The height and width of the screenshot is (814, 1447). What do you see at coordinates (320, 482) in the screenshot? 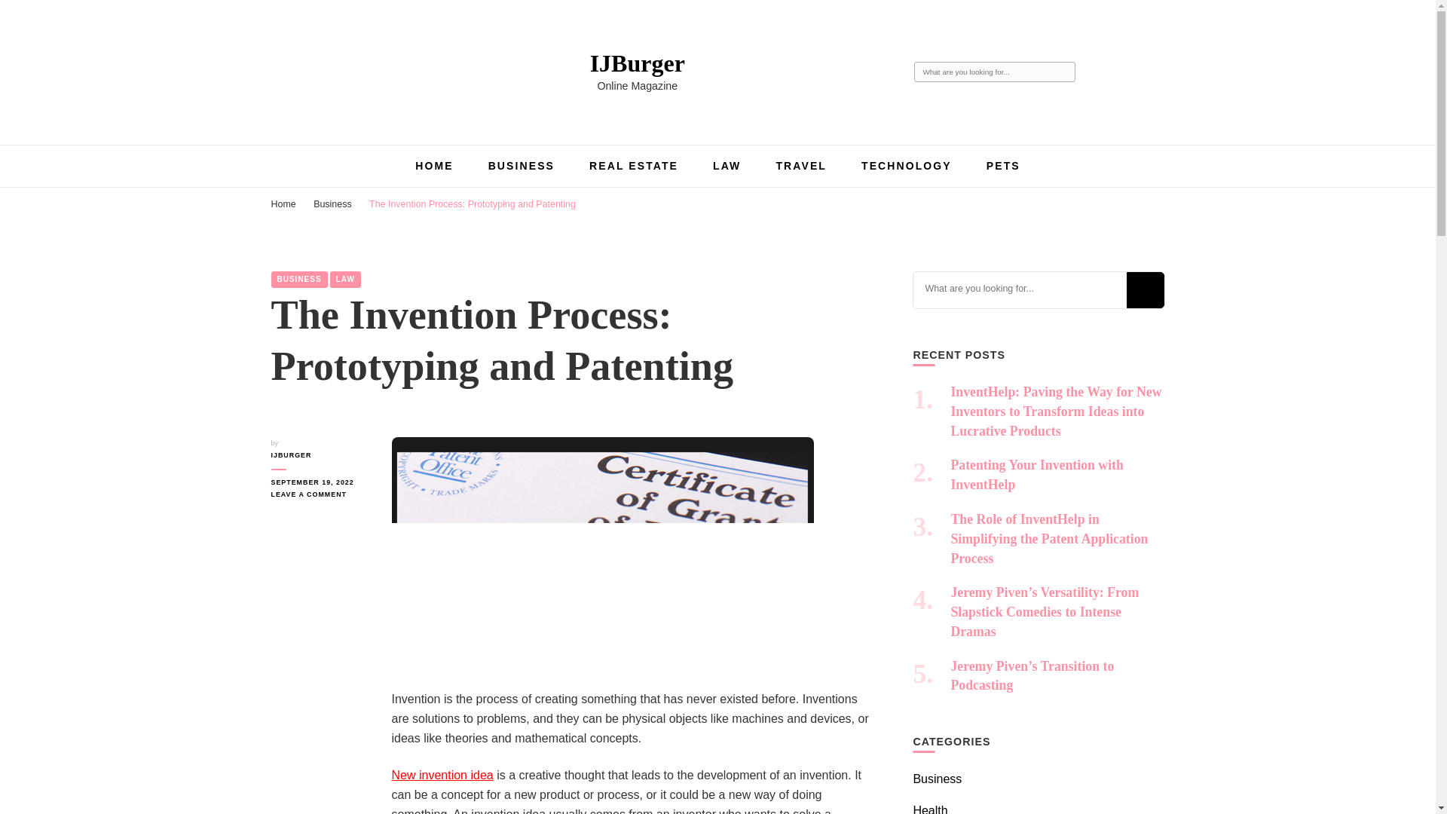
I see `SEPTEMBER 19, 2022` at bounding box center [320, 482].